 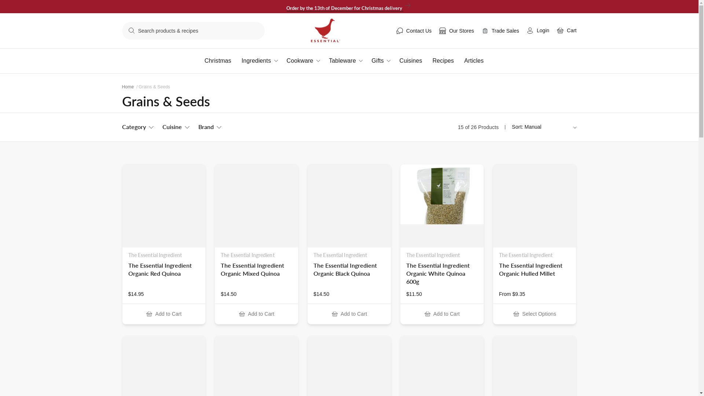 What do you see at coordinates (442, 314) in the screenshot?
I see `Add to Cart` at bounding box center [442, 314].